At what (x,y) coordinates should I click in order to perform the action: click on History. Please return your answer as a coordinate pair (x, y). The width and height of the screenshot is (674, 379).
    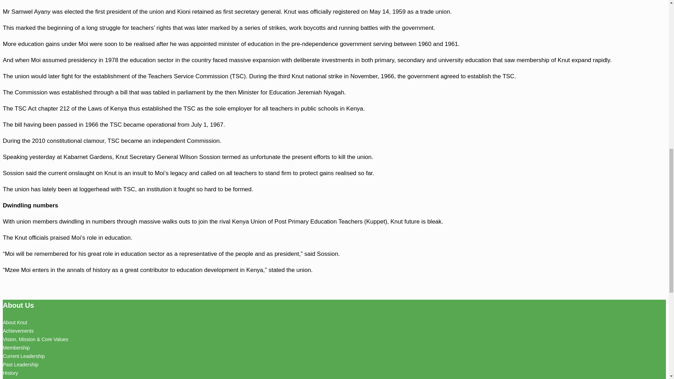
    Looking at the image, I should click on (10, 373).